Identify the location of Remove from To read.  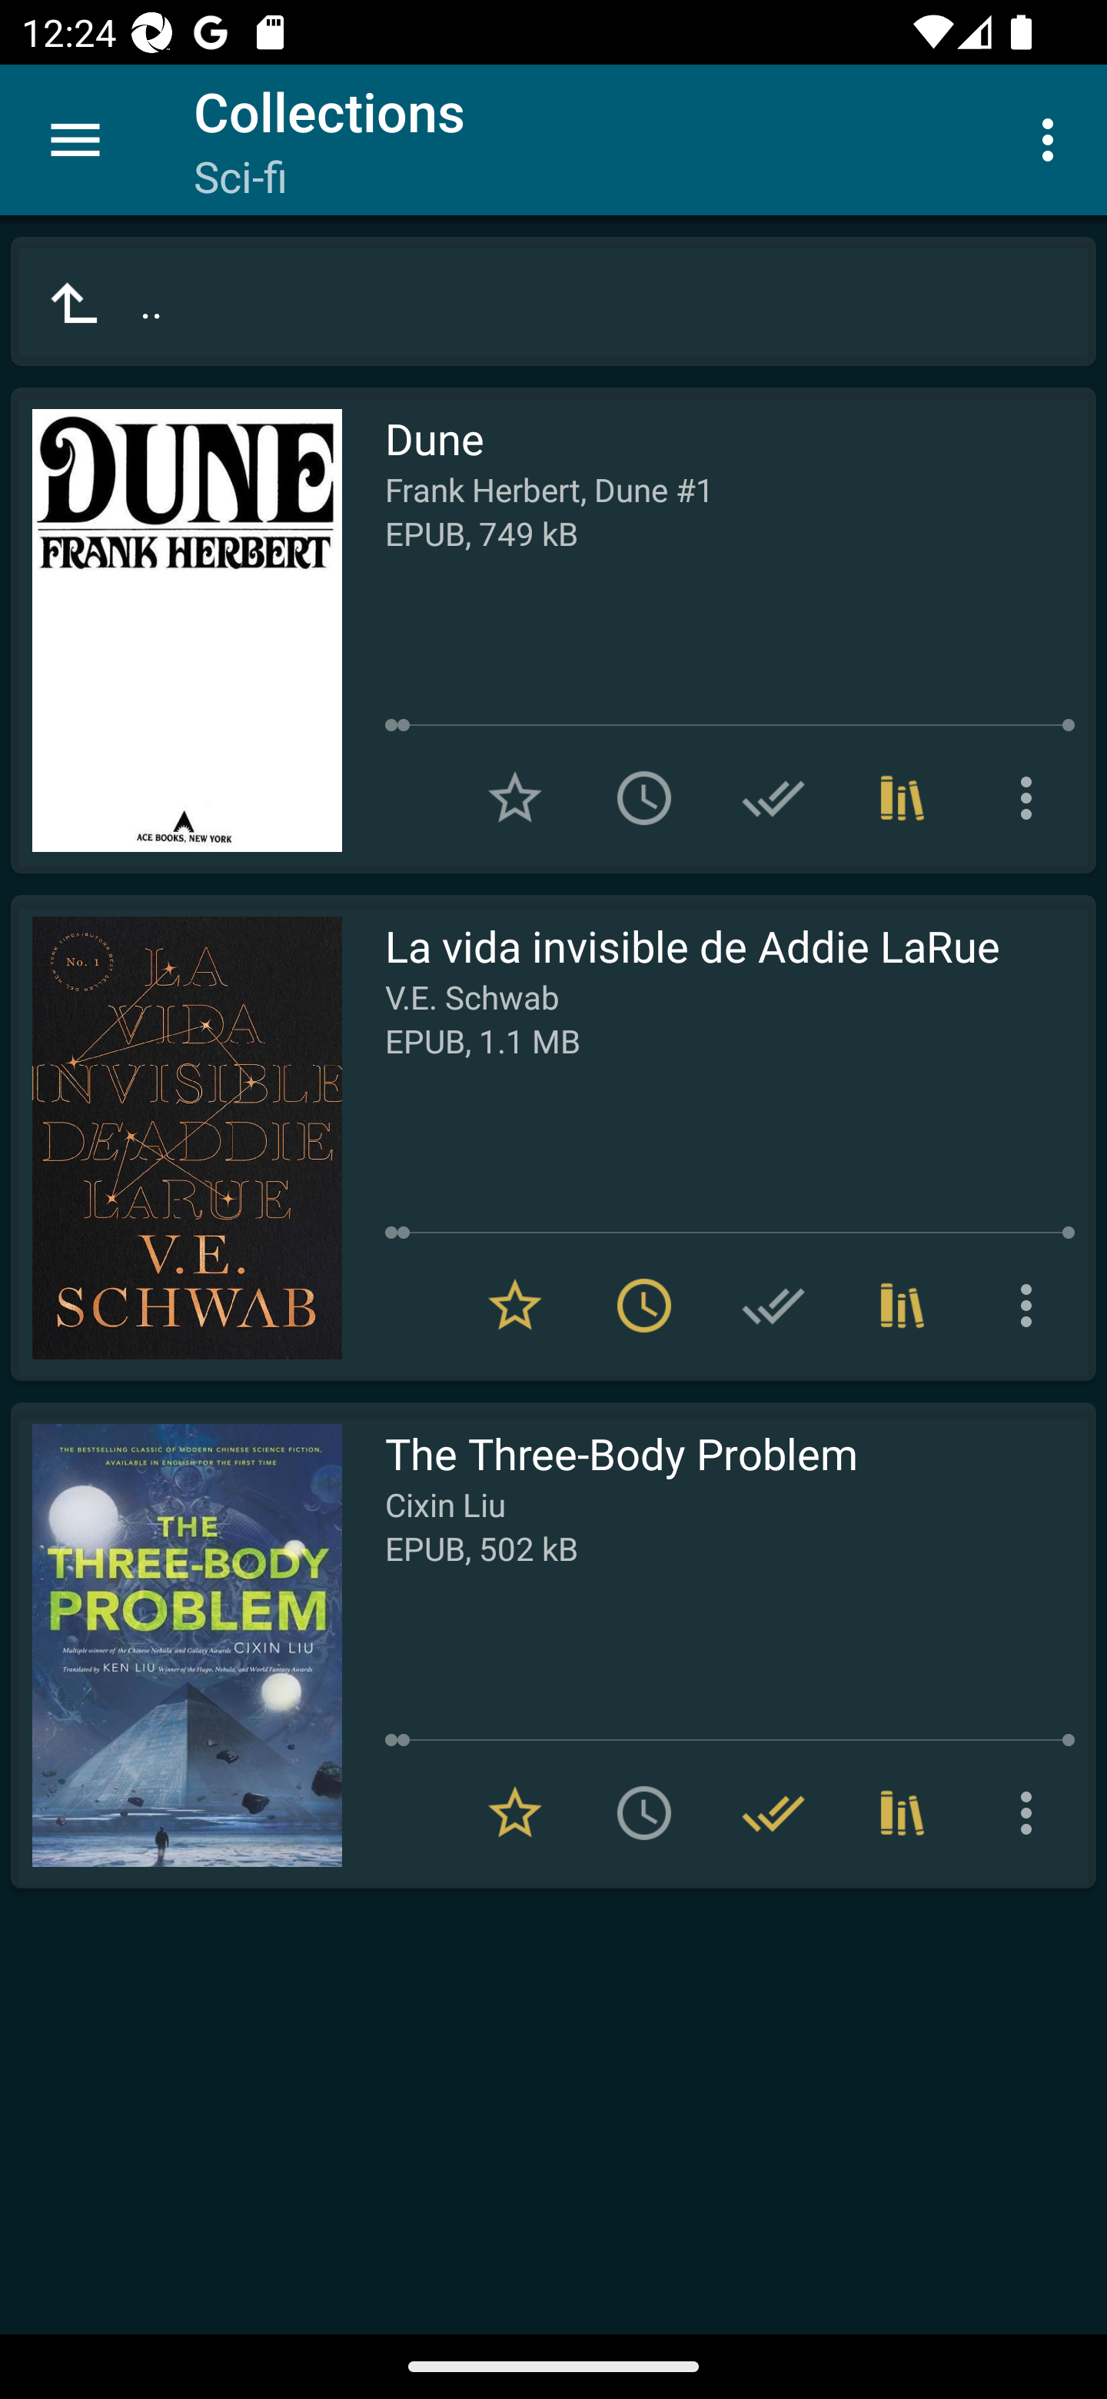
(644, 1305).